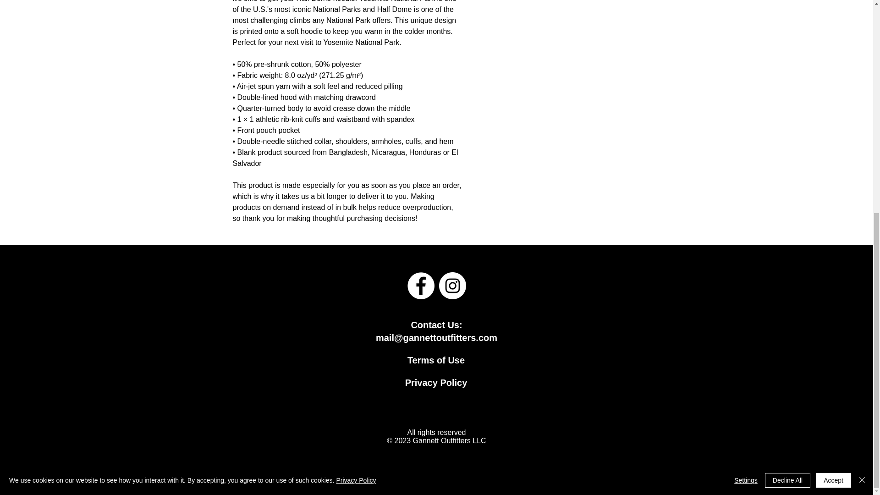 Image resolution: width=880 pixels, height=495 pixels. What do you see at coordinates (435, 360) in the screenshot?
I see `Terms of Use` at bounding box center [435, 360].